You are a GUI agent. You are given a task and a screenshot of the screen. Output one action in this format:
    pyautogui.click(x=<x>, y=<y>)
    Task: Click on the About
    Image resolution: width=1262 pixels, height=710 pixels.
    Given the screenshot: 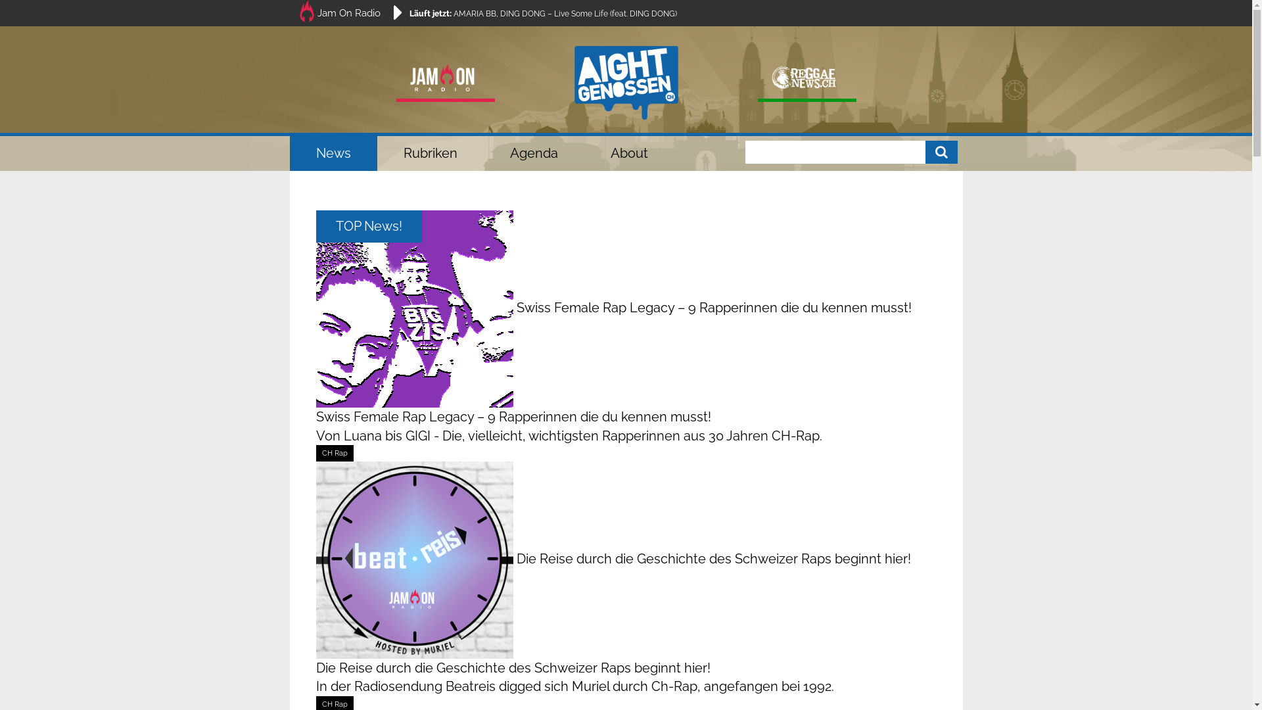 What is the action you would take?
    pyautogui.click(x=628, y=154)
    